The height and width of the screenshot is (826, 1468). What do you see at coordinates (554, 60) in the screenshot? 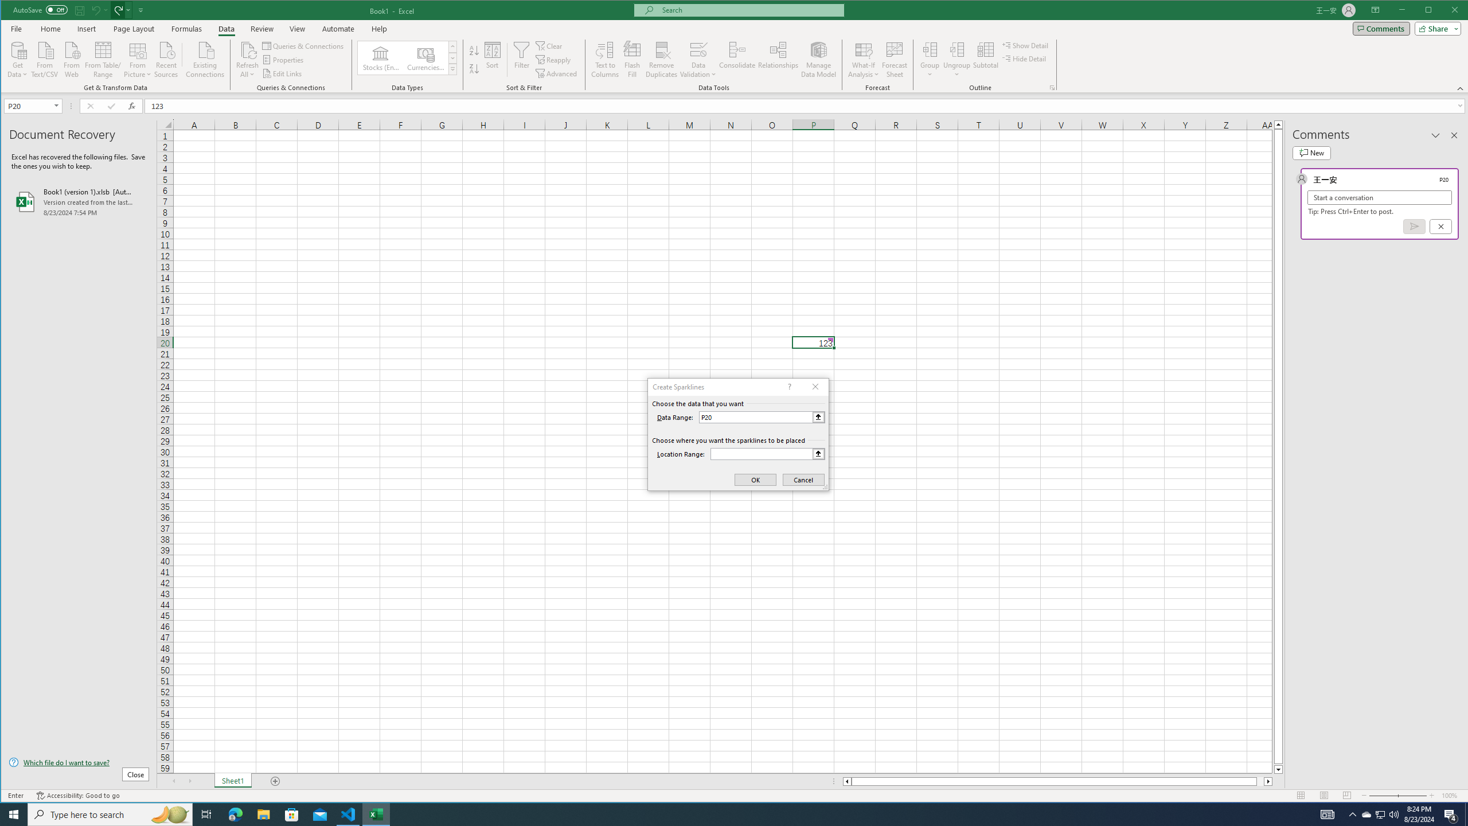
I see `Reapply` at bounding box center [554, 60].